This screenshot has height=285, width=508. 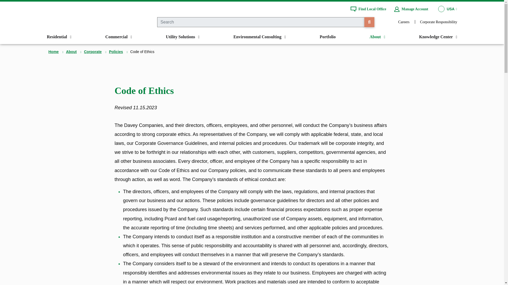 What do you see at coordinates (369, 22) in the screenshot?
I see `SEARCH` at bounding box center [369, 22].